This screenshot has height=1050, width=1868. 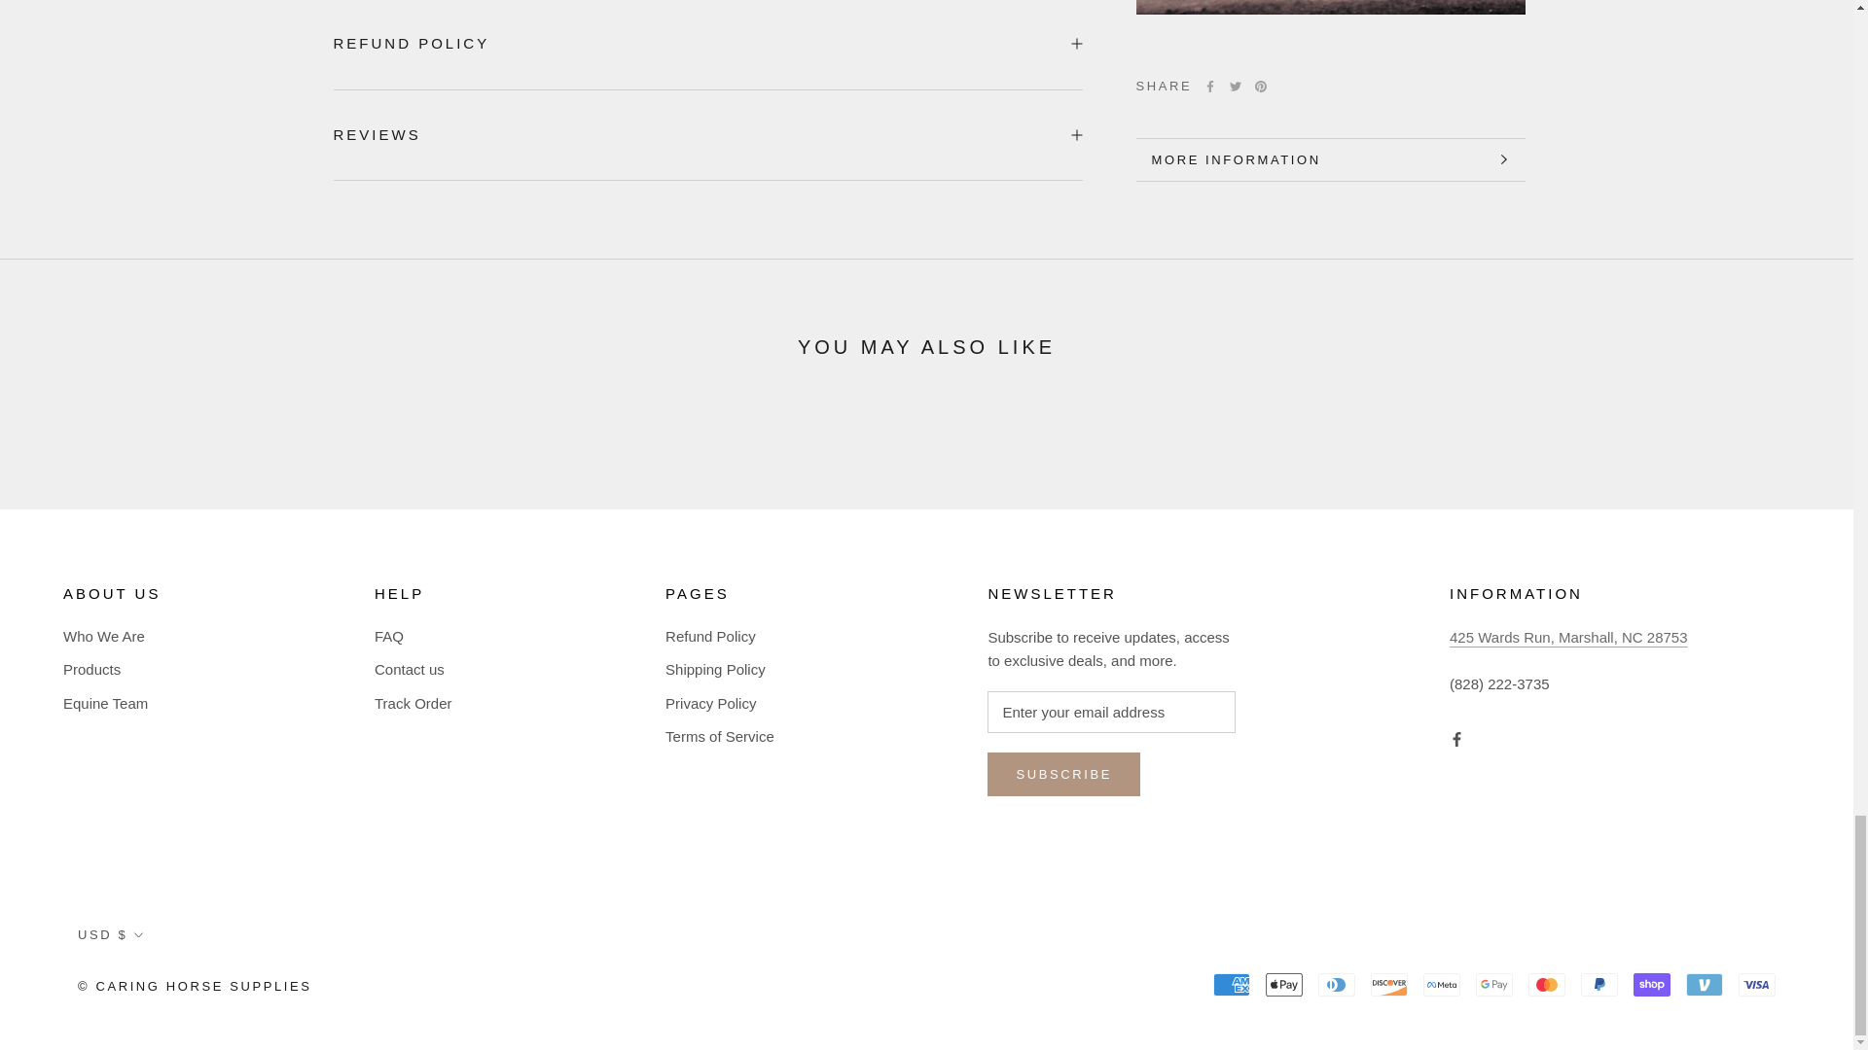 I want to click on Meta Pay, so click(x=1442, y=984).